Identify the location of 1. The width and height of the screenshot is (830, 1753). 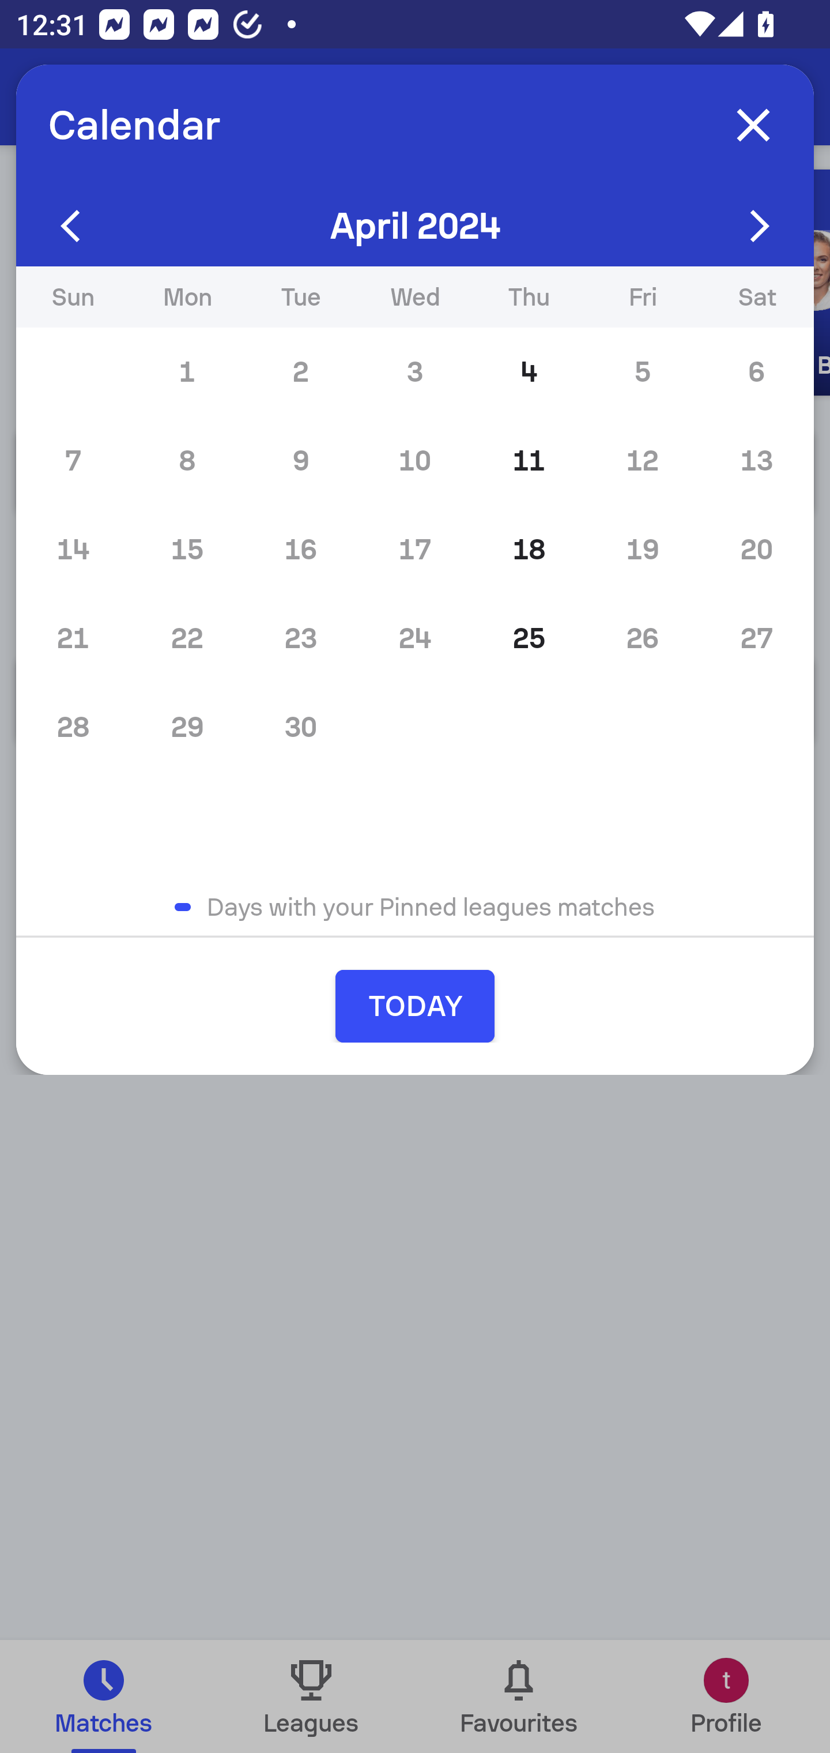
(187, 373).